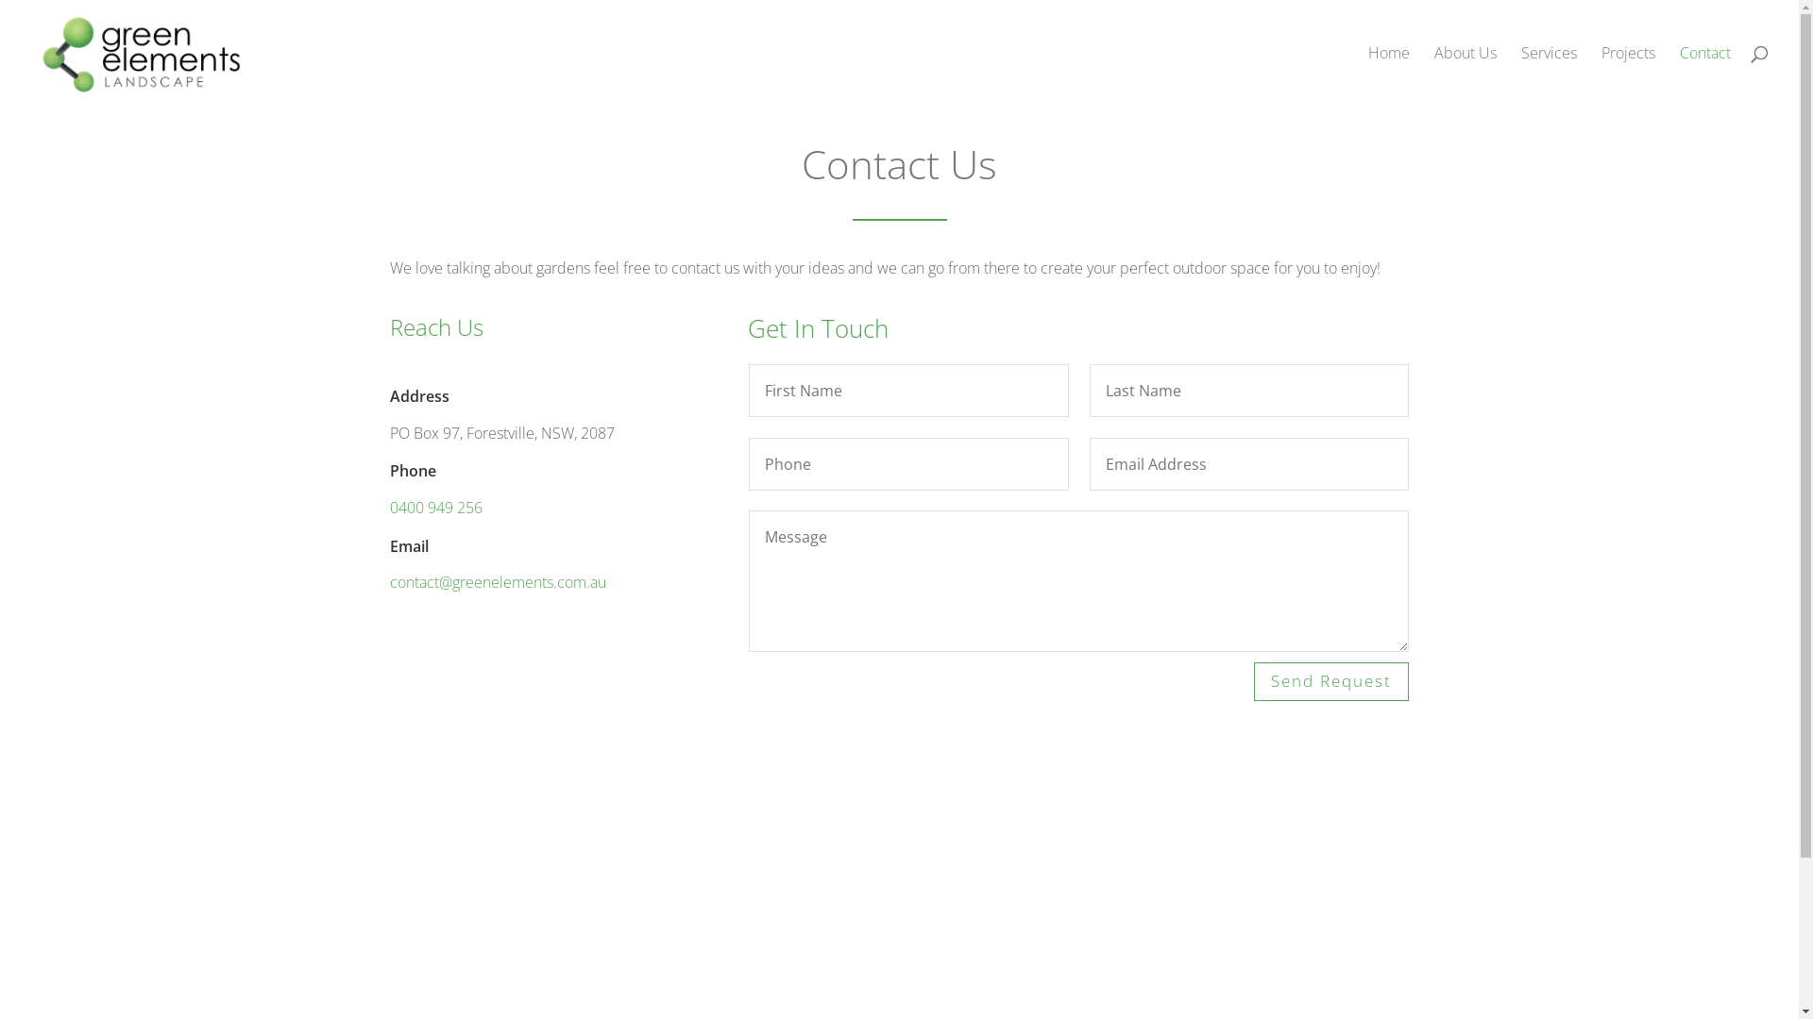 The height and width of the screenshot is (1019, 1813). What do you see at coordinates (1705, 75) in the screenshot?
I see `Contact` at bounding box center [1705, 75].